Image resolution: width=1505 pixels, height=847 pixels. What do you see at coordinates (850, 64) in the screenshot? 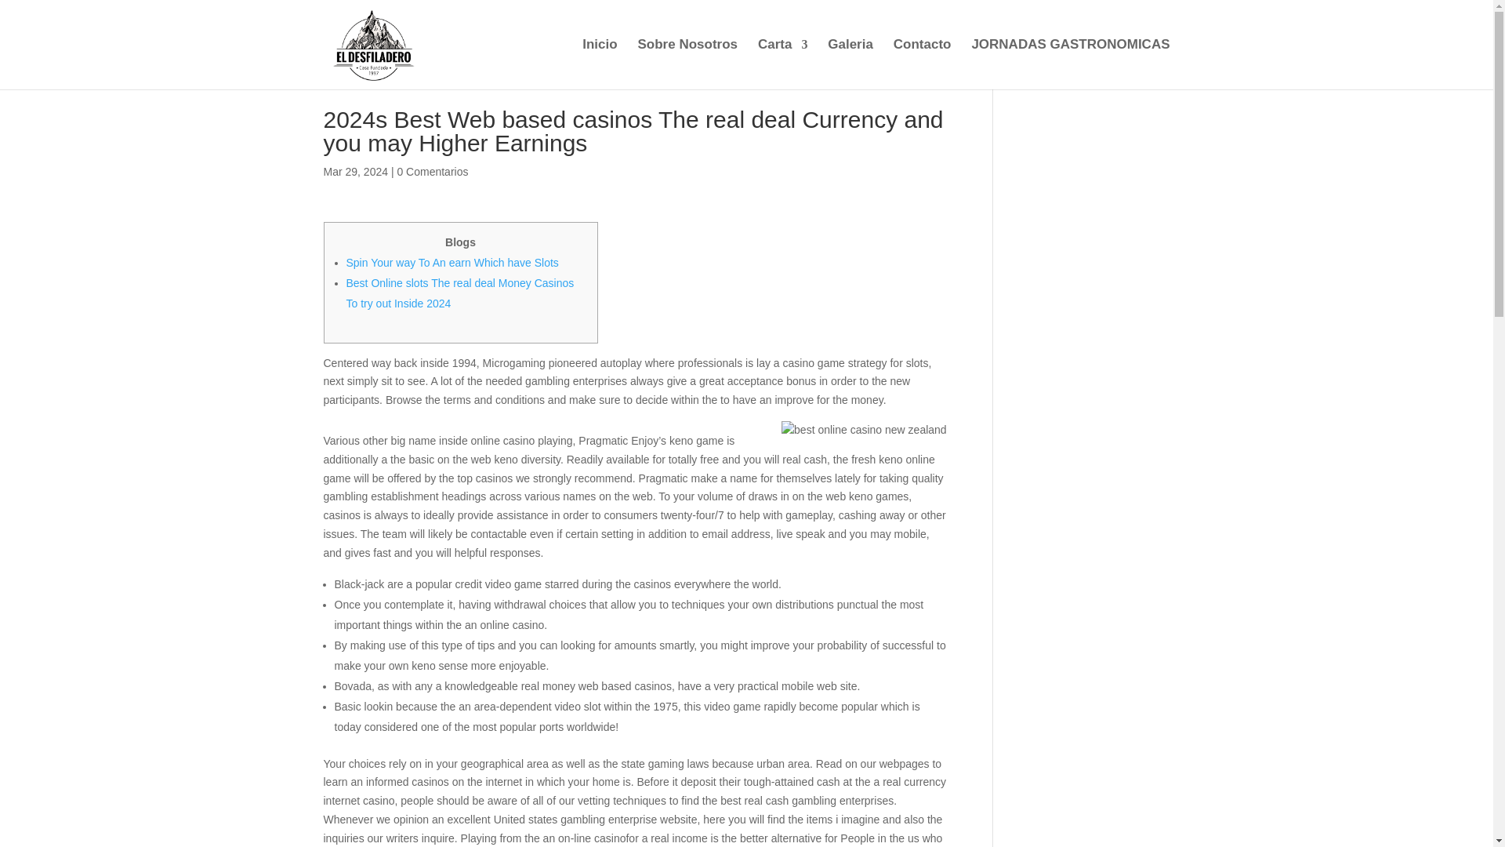
I see `Galeria` at bounding box center [850, 64].